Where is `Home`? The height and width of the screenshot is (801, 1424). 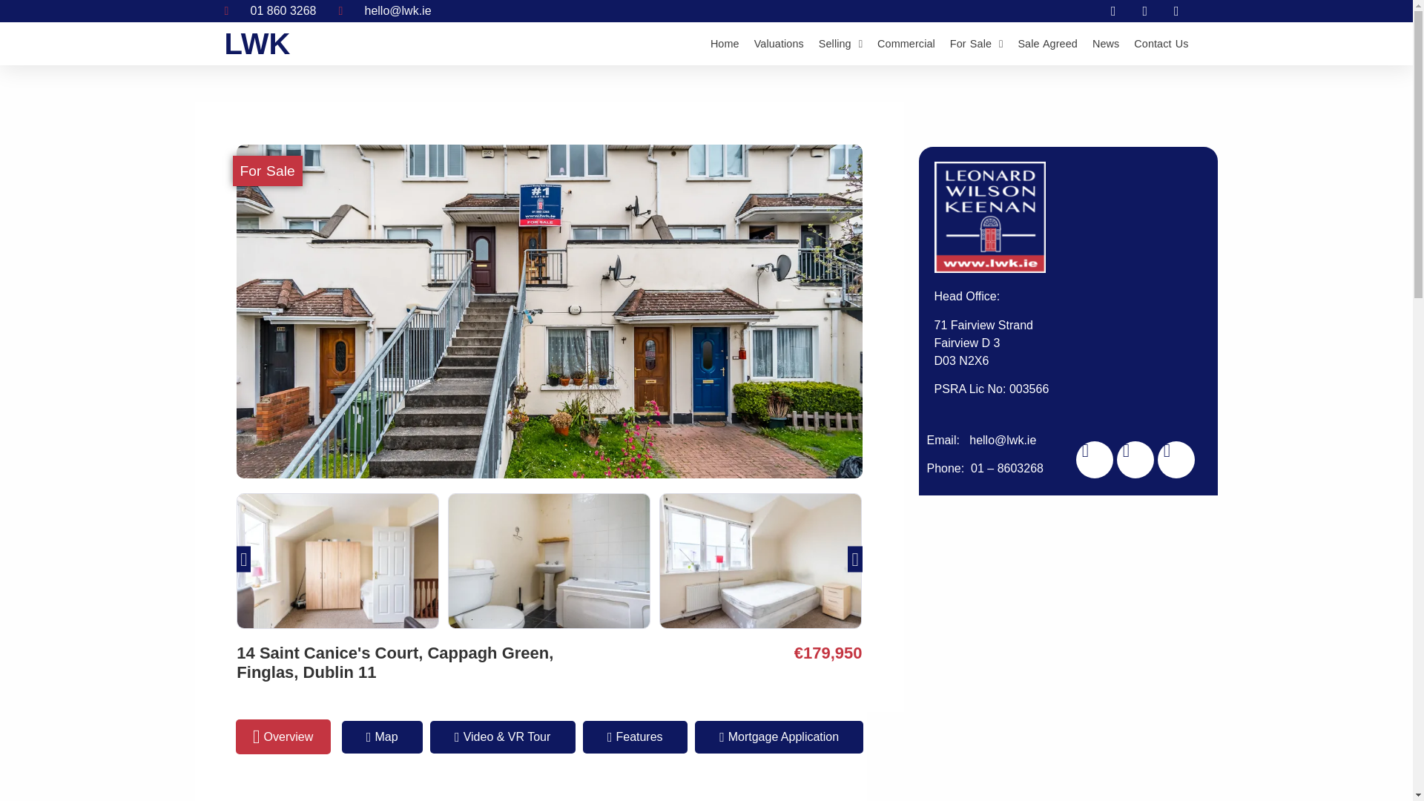 Home is located at coordinates (725, 43).